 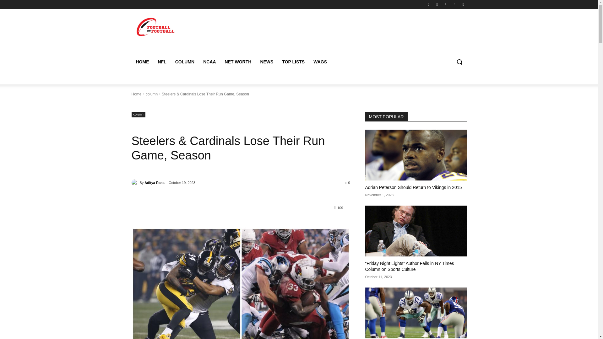 I want to click on NET WORTH, so click(x=238, y=62).